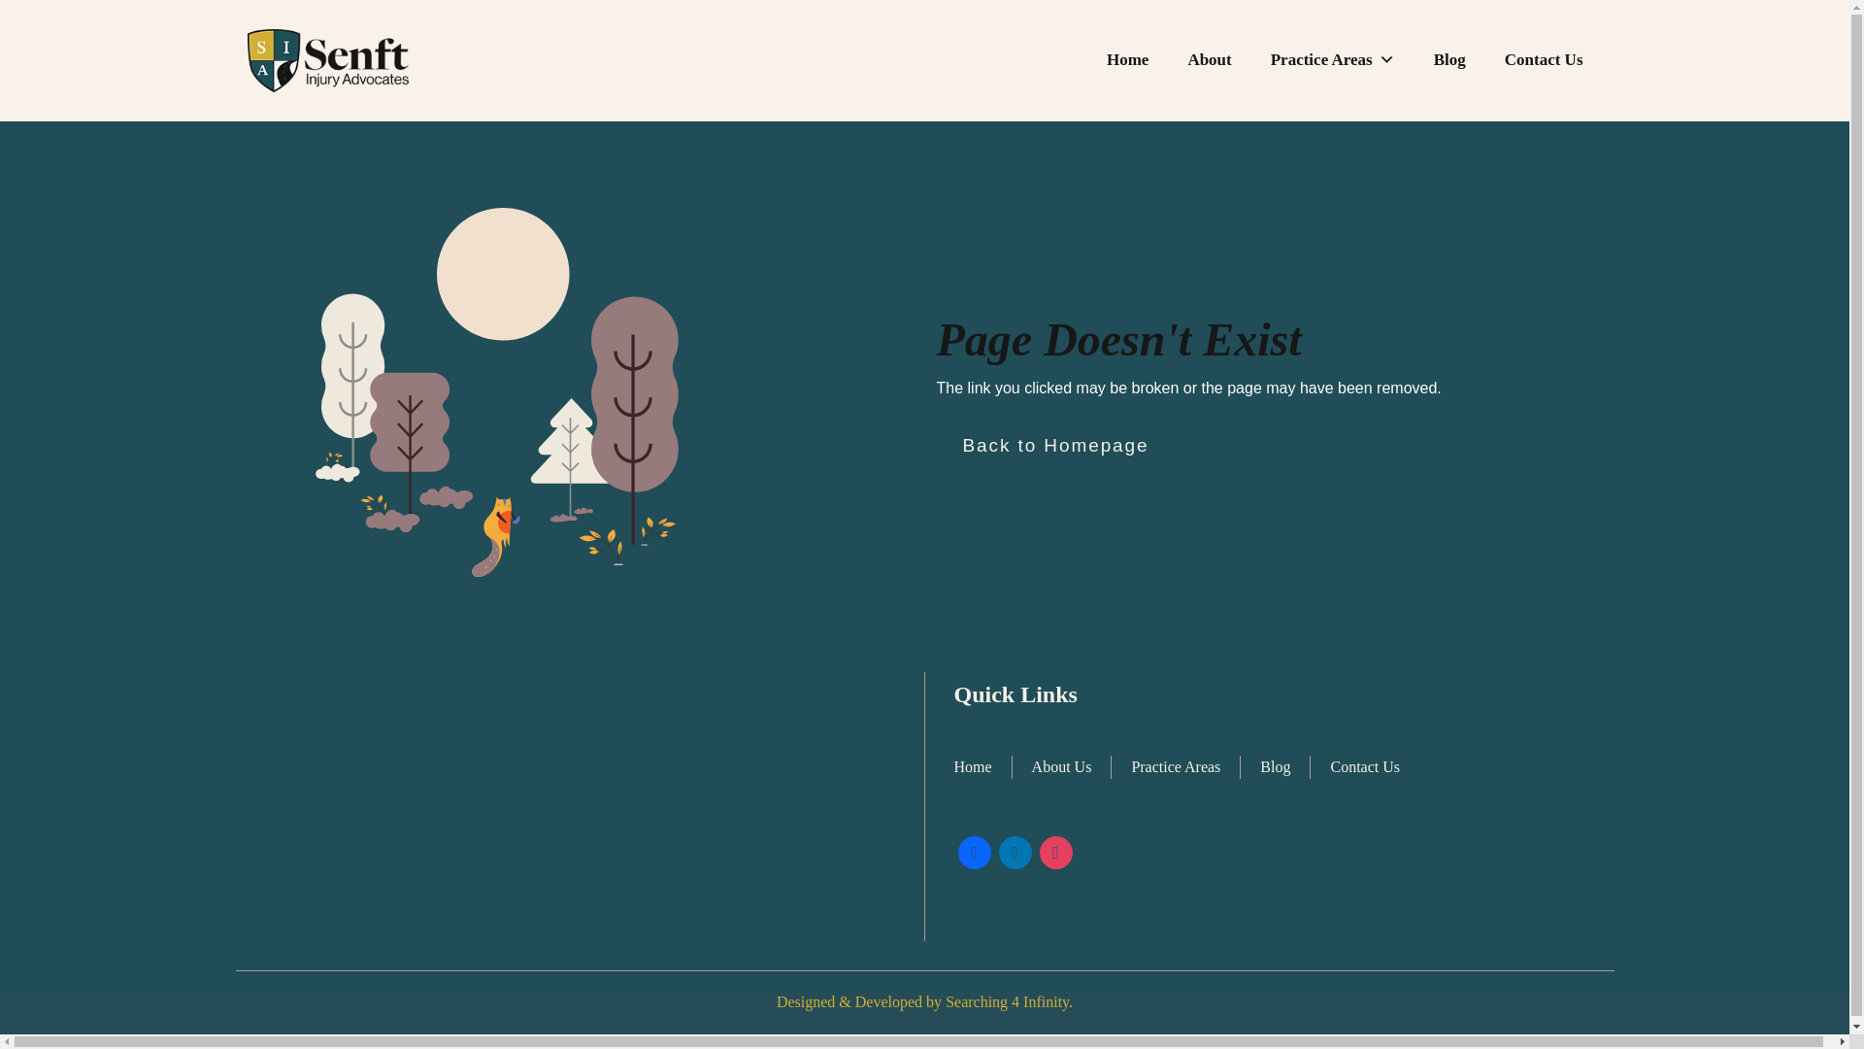 This screenshot has height=1049, width=1864. Describe the element at coordinates (1450, 60) in the screenshot. I see `Blog` at that location.